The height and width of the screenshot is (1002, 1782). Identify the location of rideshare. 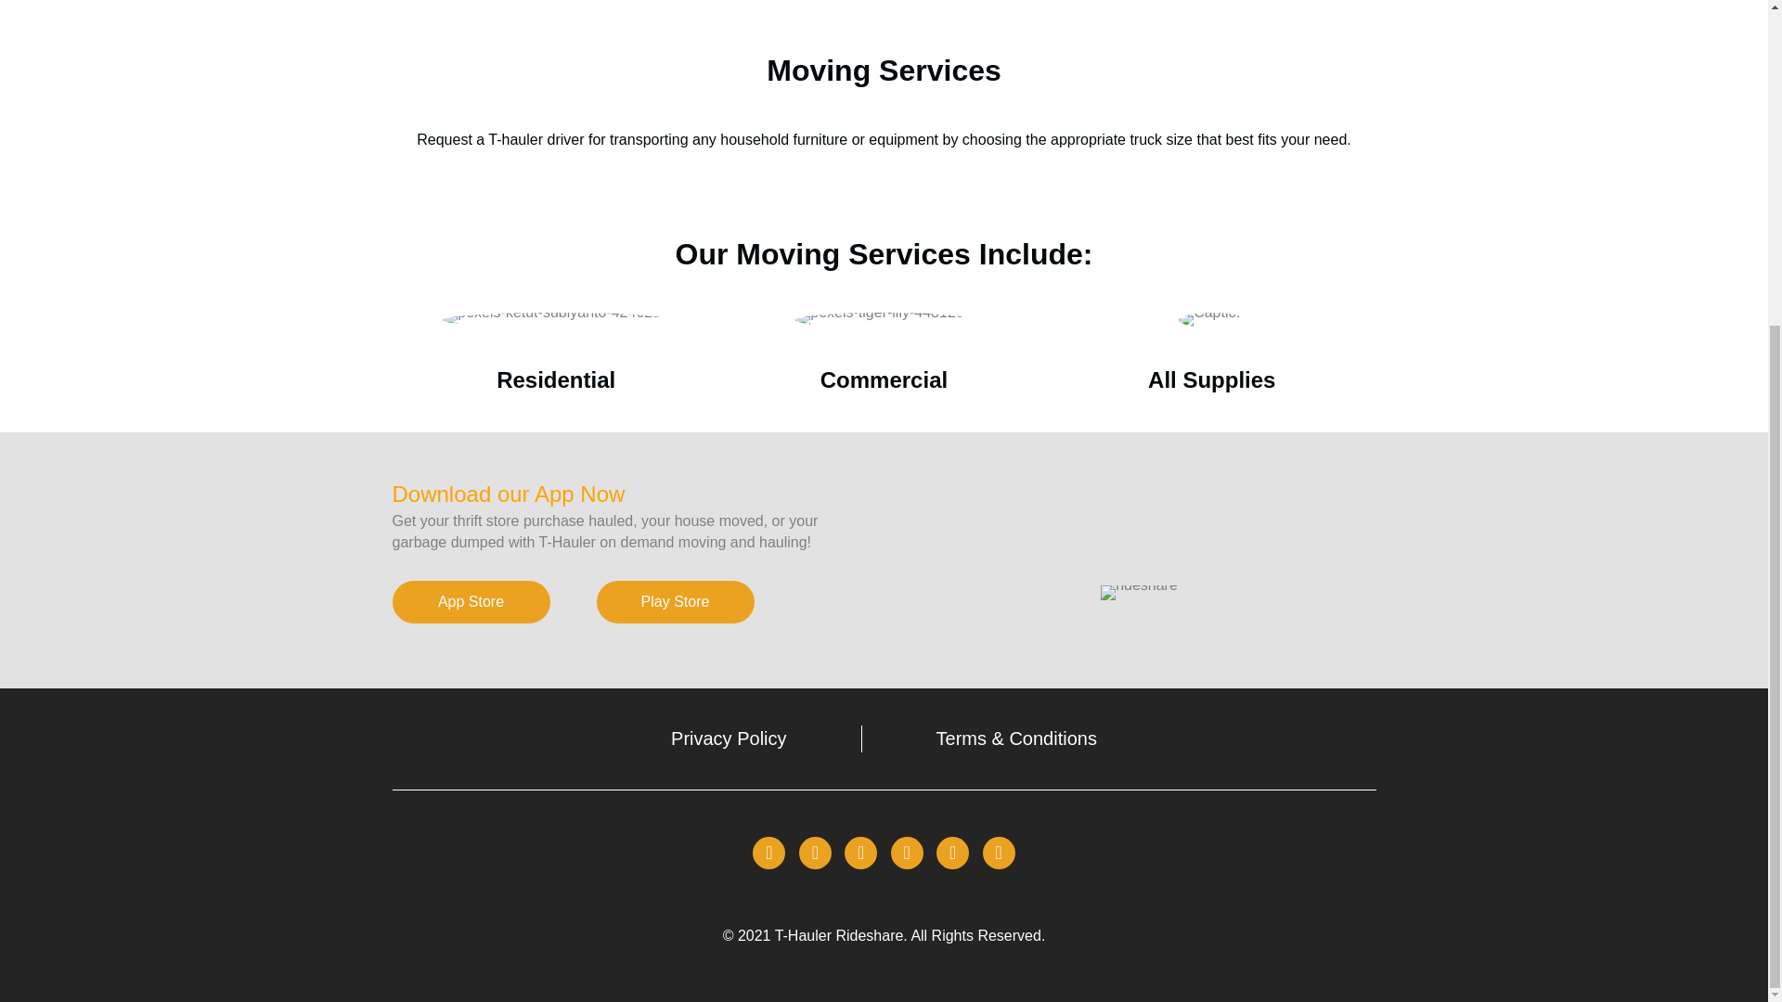
(1140, 592).